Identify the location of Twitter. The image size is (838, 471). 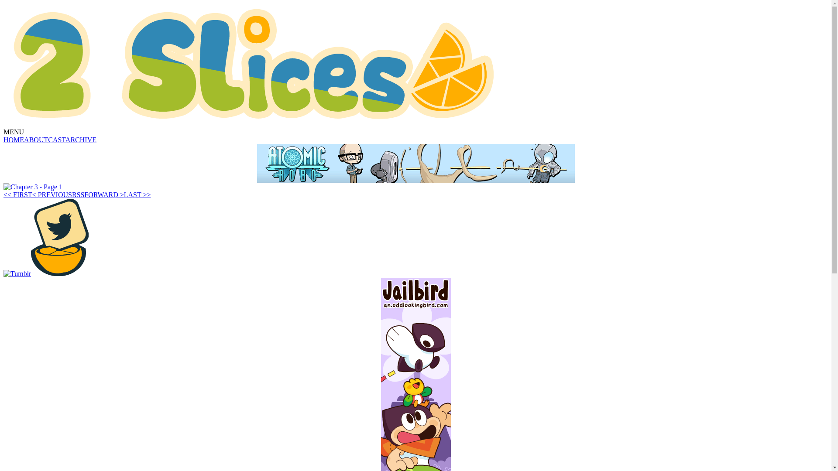
(60, 237).